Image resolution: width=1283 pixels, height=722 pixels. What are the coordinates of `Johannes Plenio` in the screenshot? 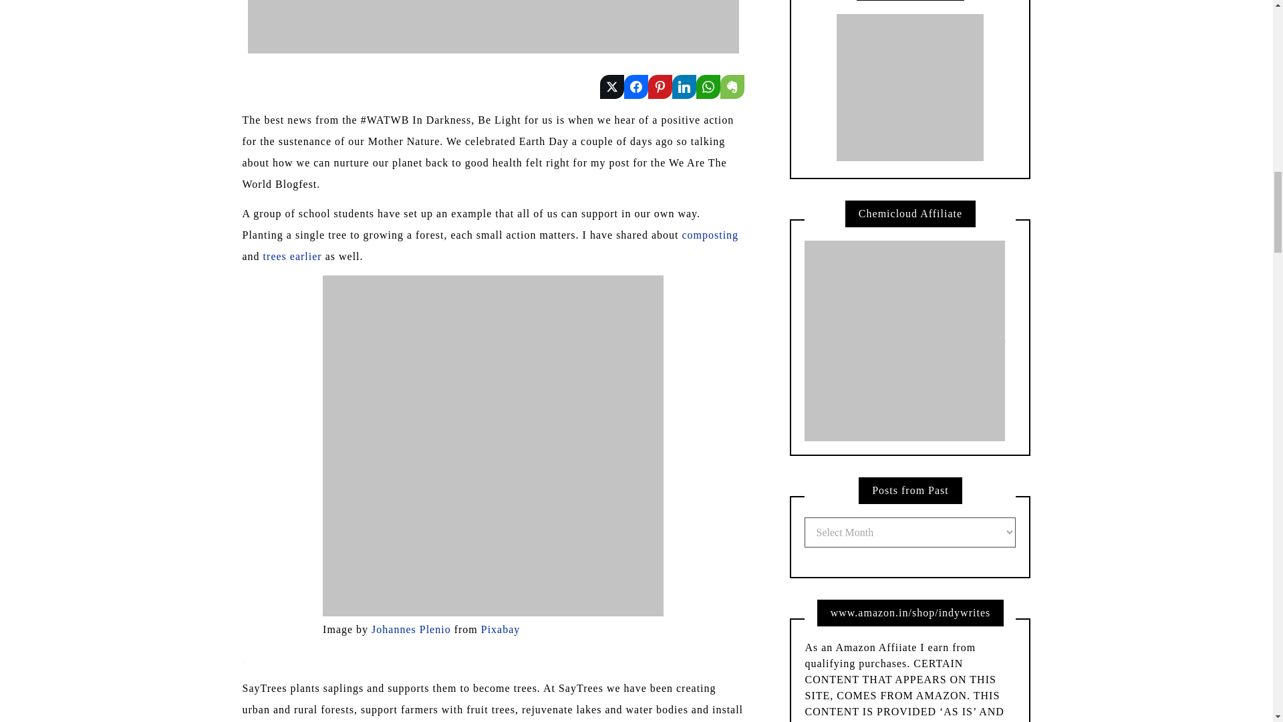 It's located at (412, 630).